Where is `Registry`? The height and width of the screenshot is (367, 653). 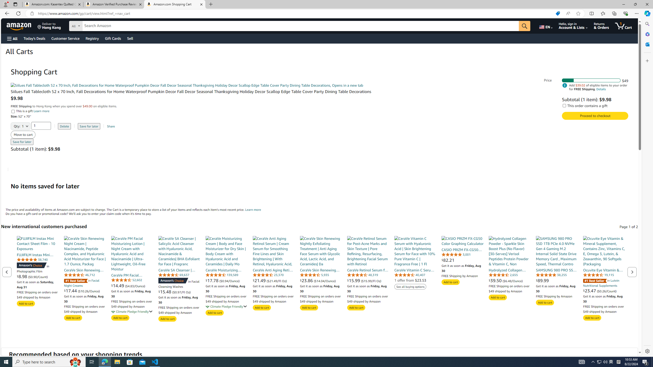 Registry is located at coordinates (92, 38).